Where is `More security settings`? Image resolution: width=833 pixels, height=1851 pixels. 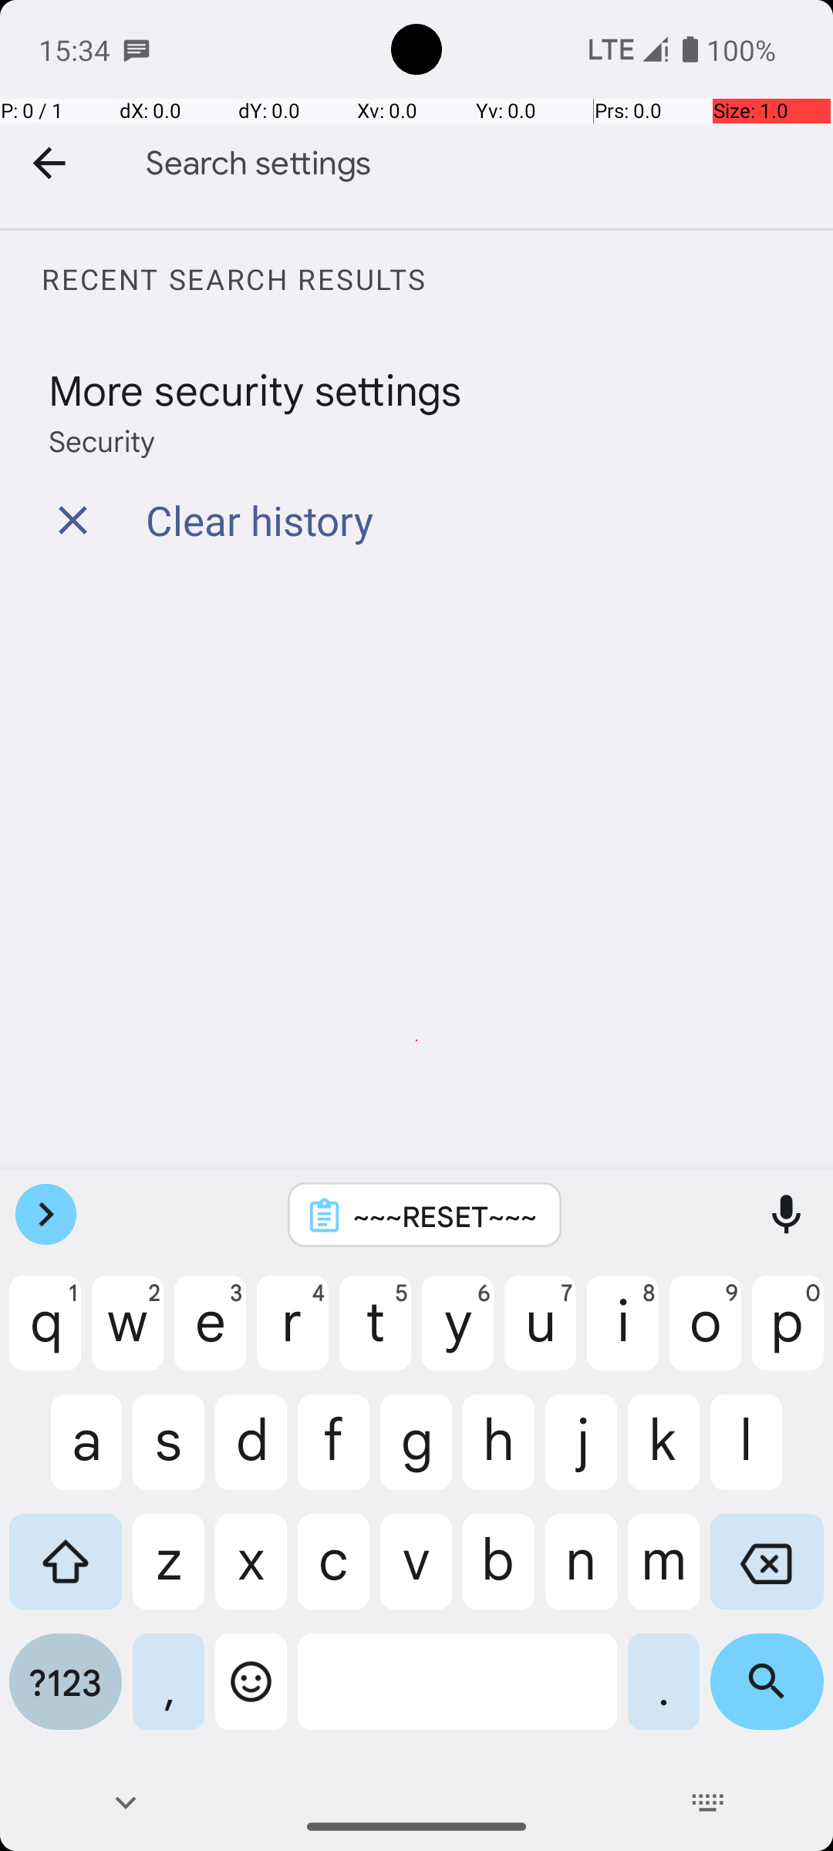
More security settings is located at coordinates (255, 389).